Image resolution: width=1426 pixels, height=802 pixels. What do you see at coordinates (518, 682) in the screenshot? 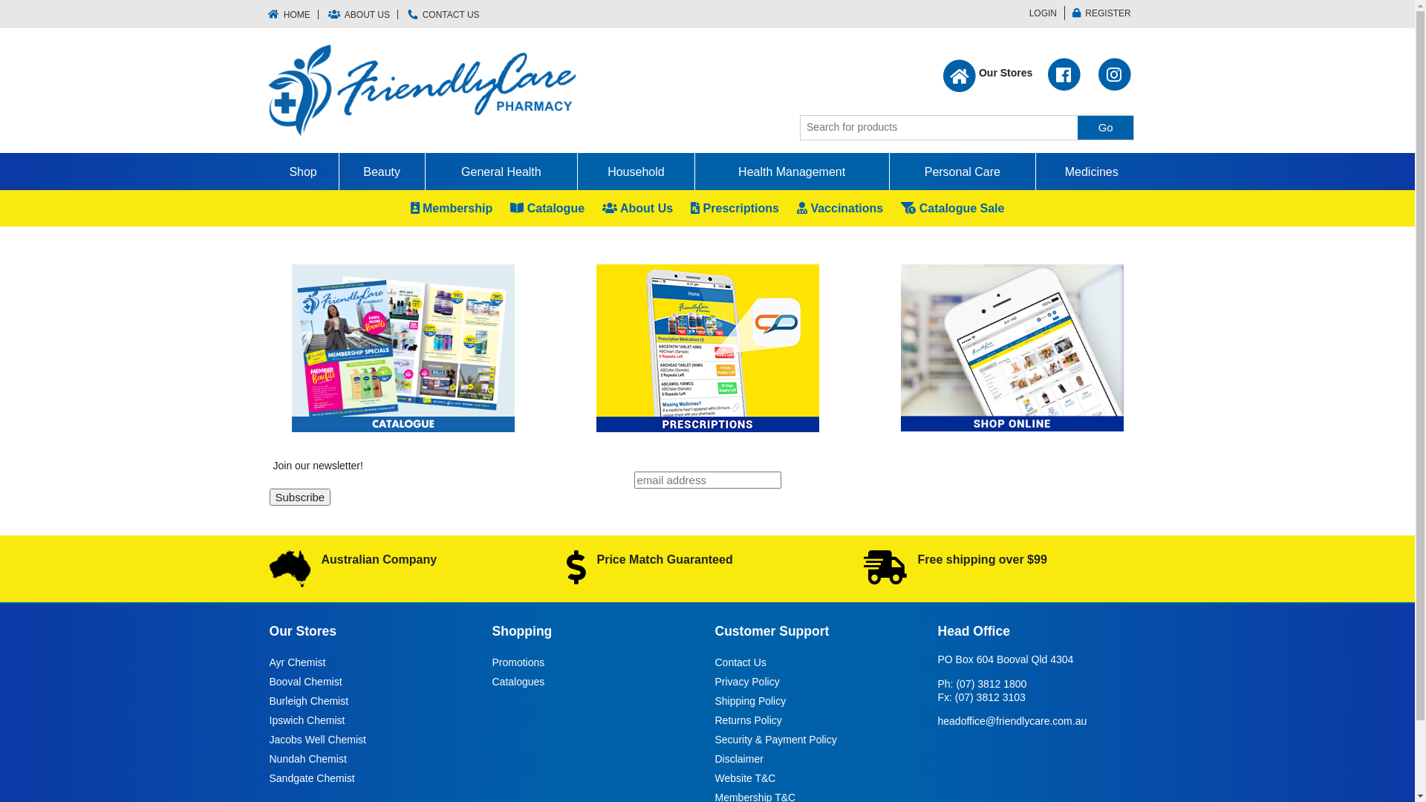
I see `Catalogues` at bounding box center [518, 682].